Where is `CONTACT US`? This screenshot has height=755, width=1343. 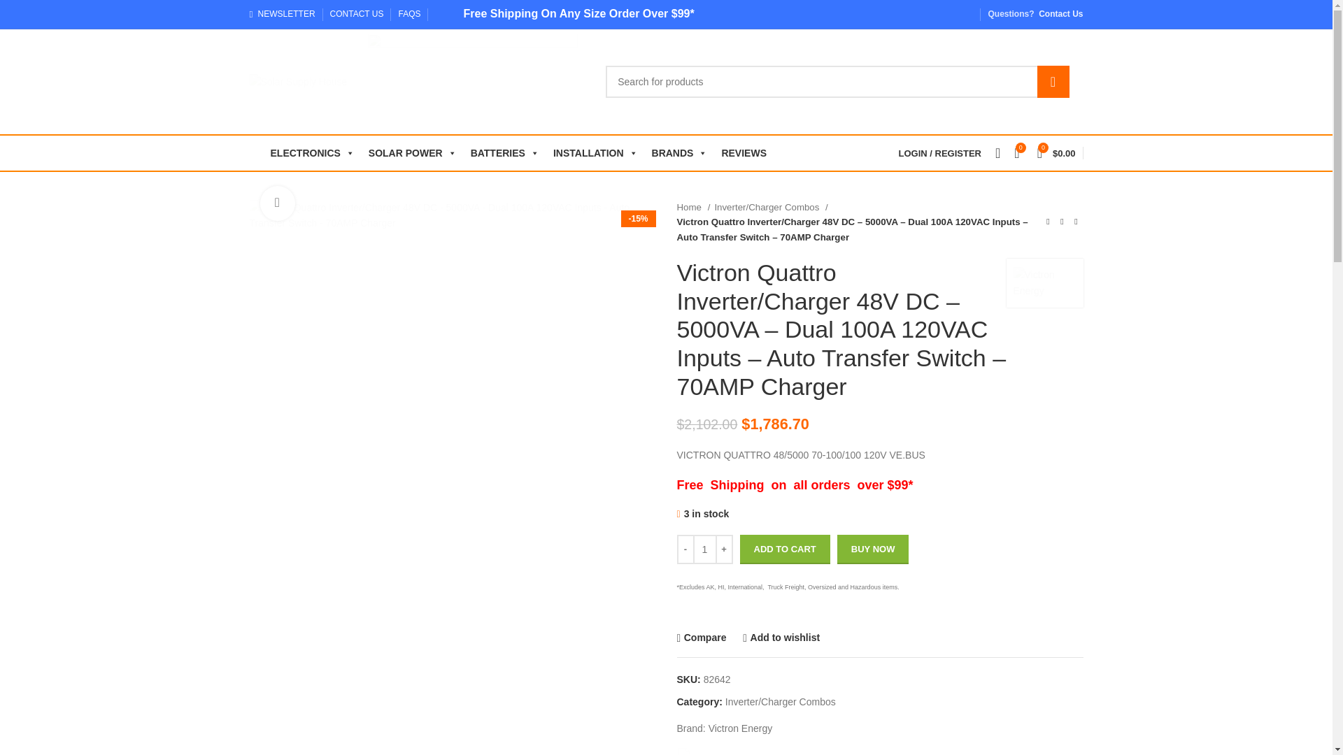 CONTACT US is located at coordinates (357, 14).